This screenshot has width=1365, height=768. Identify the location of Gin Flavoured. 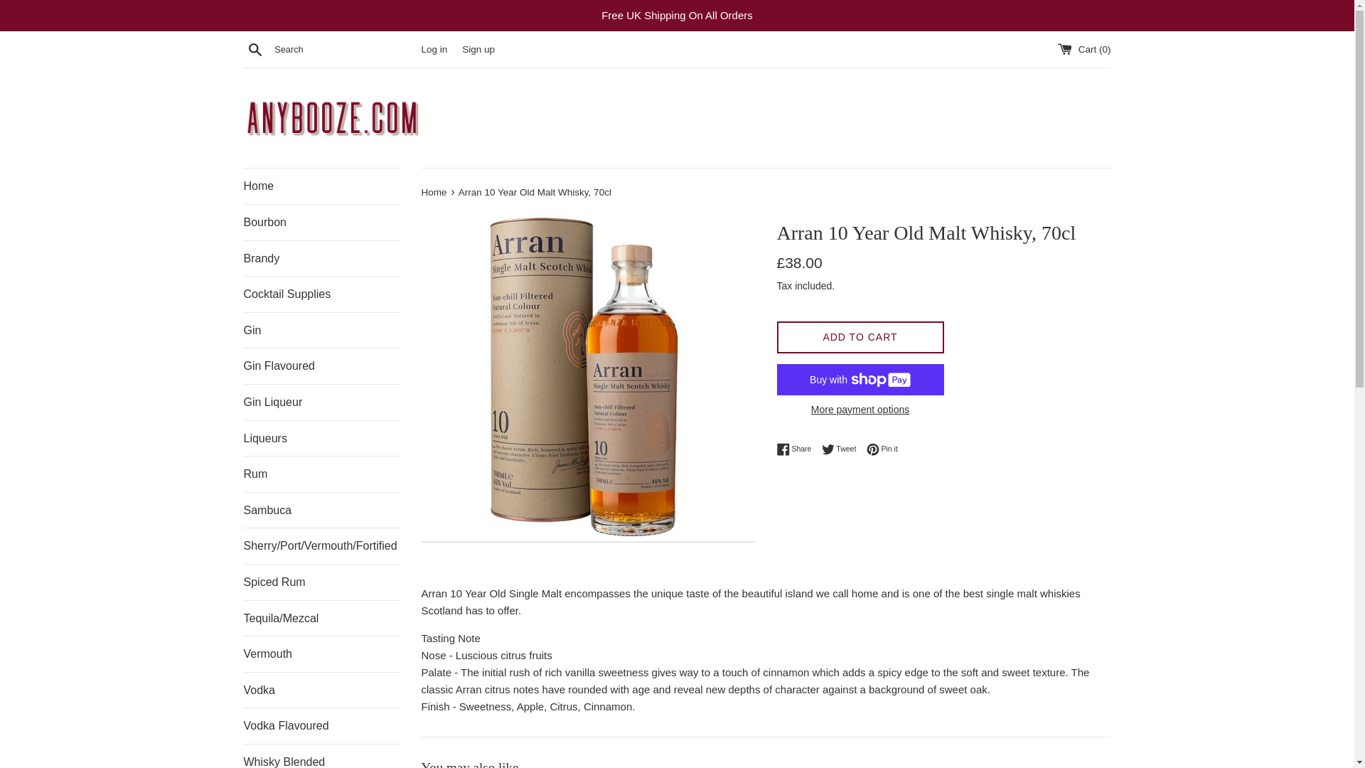
(321, 366).